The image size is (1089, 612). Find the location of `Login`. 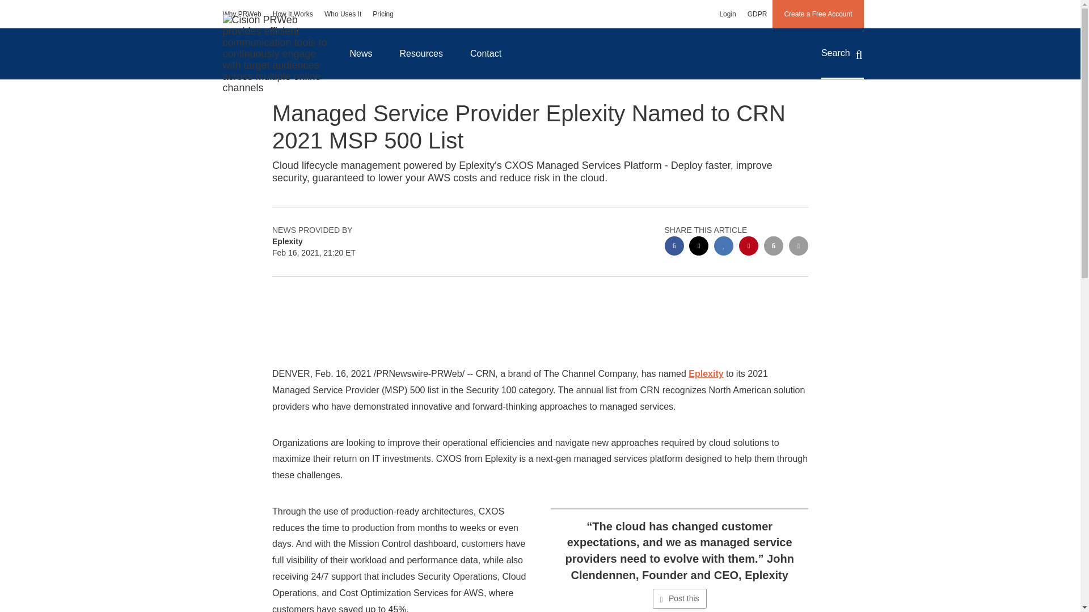

Login is located at coordinates (727, 14).